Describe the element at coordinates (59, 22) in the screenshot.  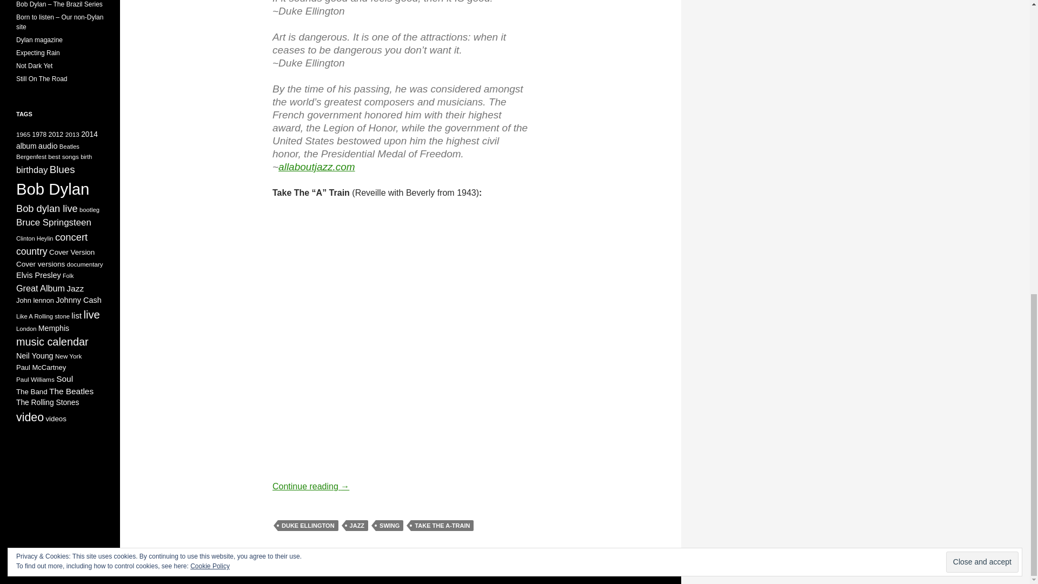
I see `Head over to Born To Listen to check out our non-Dylan stuff` at that location.